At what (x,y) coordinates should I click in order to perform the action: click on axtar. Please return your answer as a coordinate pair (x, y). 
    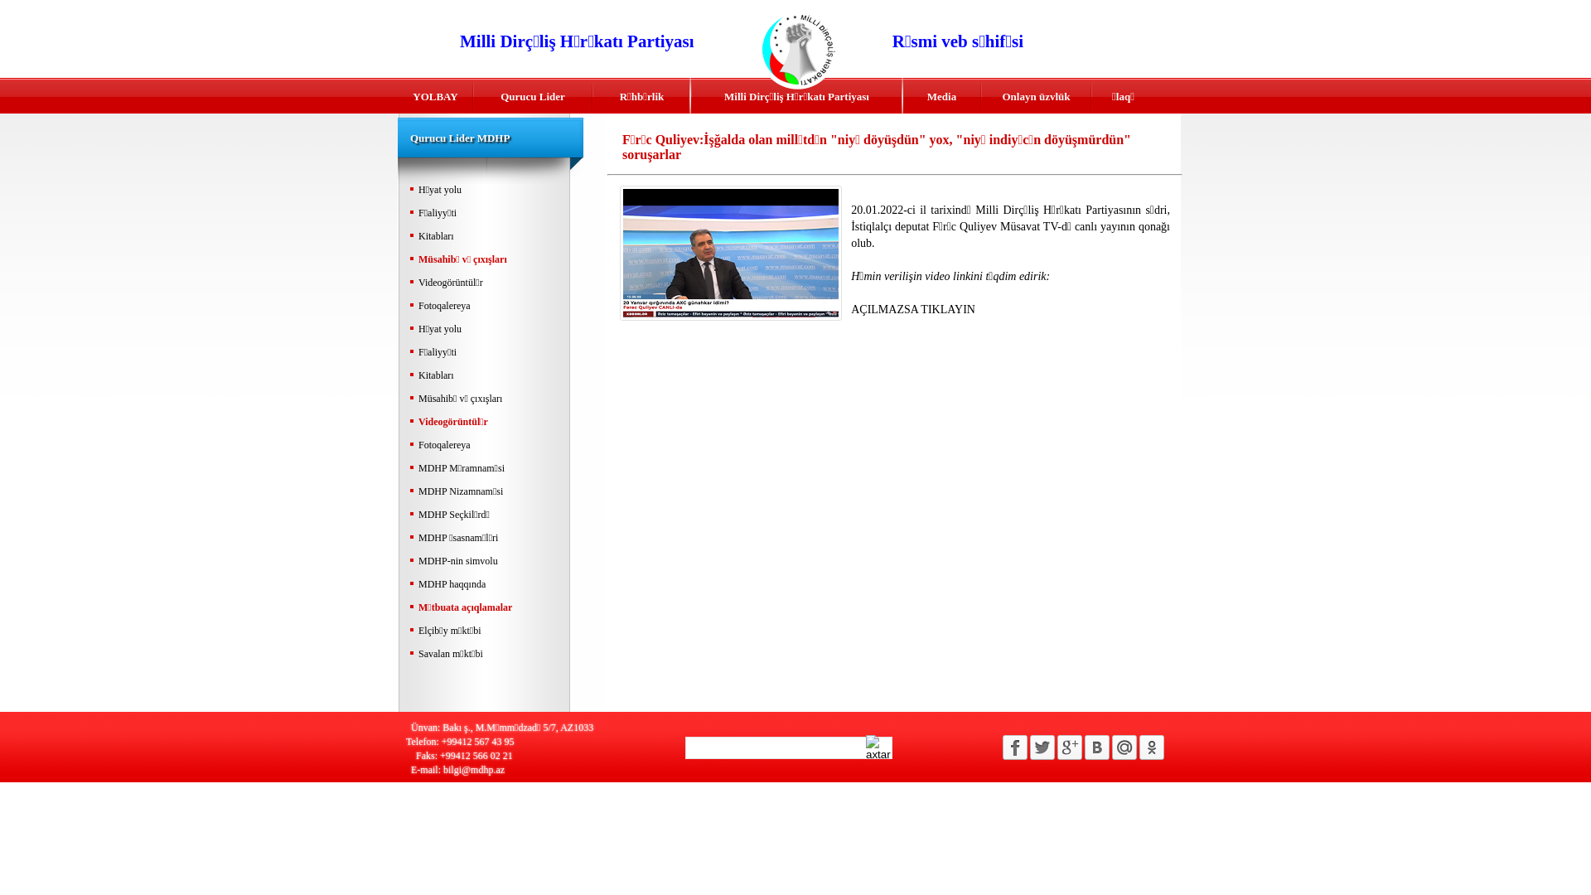
    Looking at the image, I should click on (879, 747).